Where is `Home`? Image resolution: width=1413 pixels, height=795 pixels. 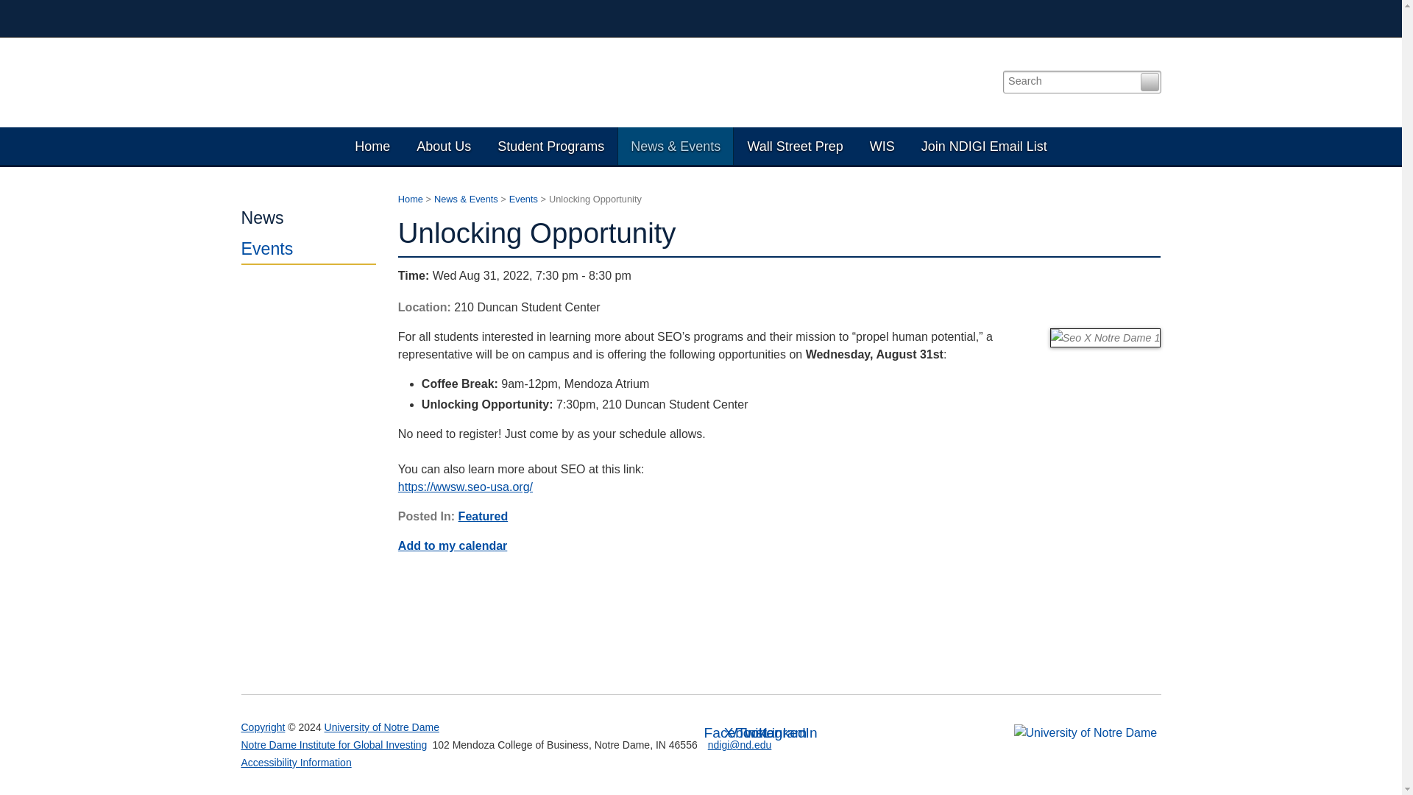
Home is located at coordinates (411, 199).